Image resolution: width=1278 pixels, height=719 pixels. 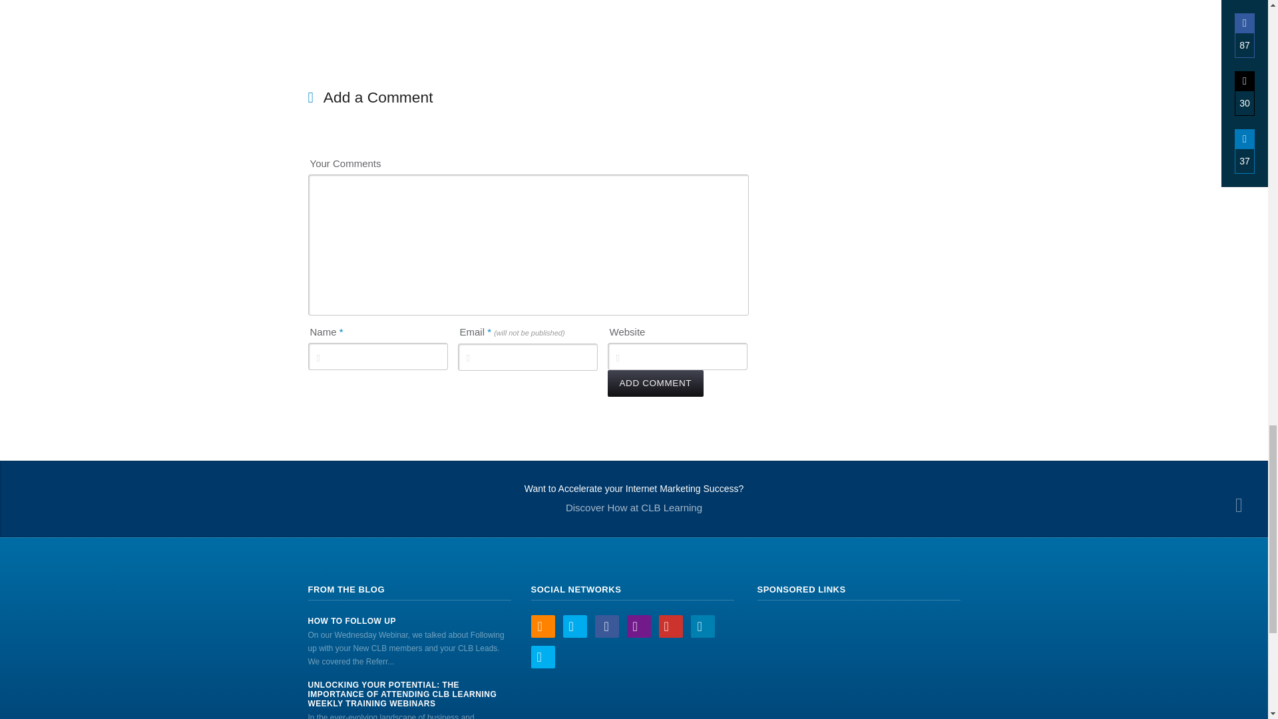 I want to click on Skype, so click(x=543, y=656).